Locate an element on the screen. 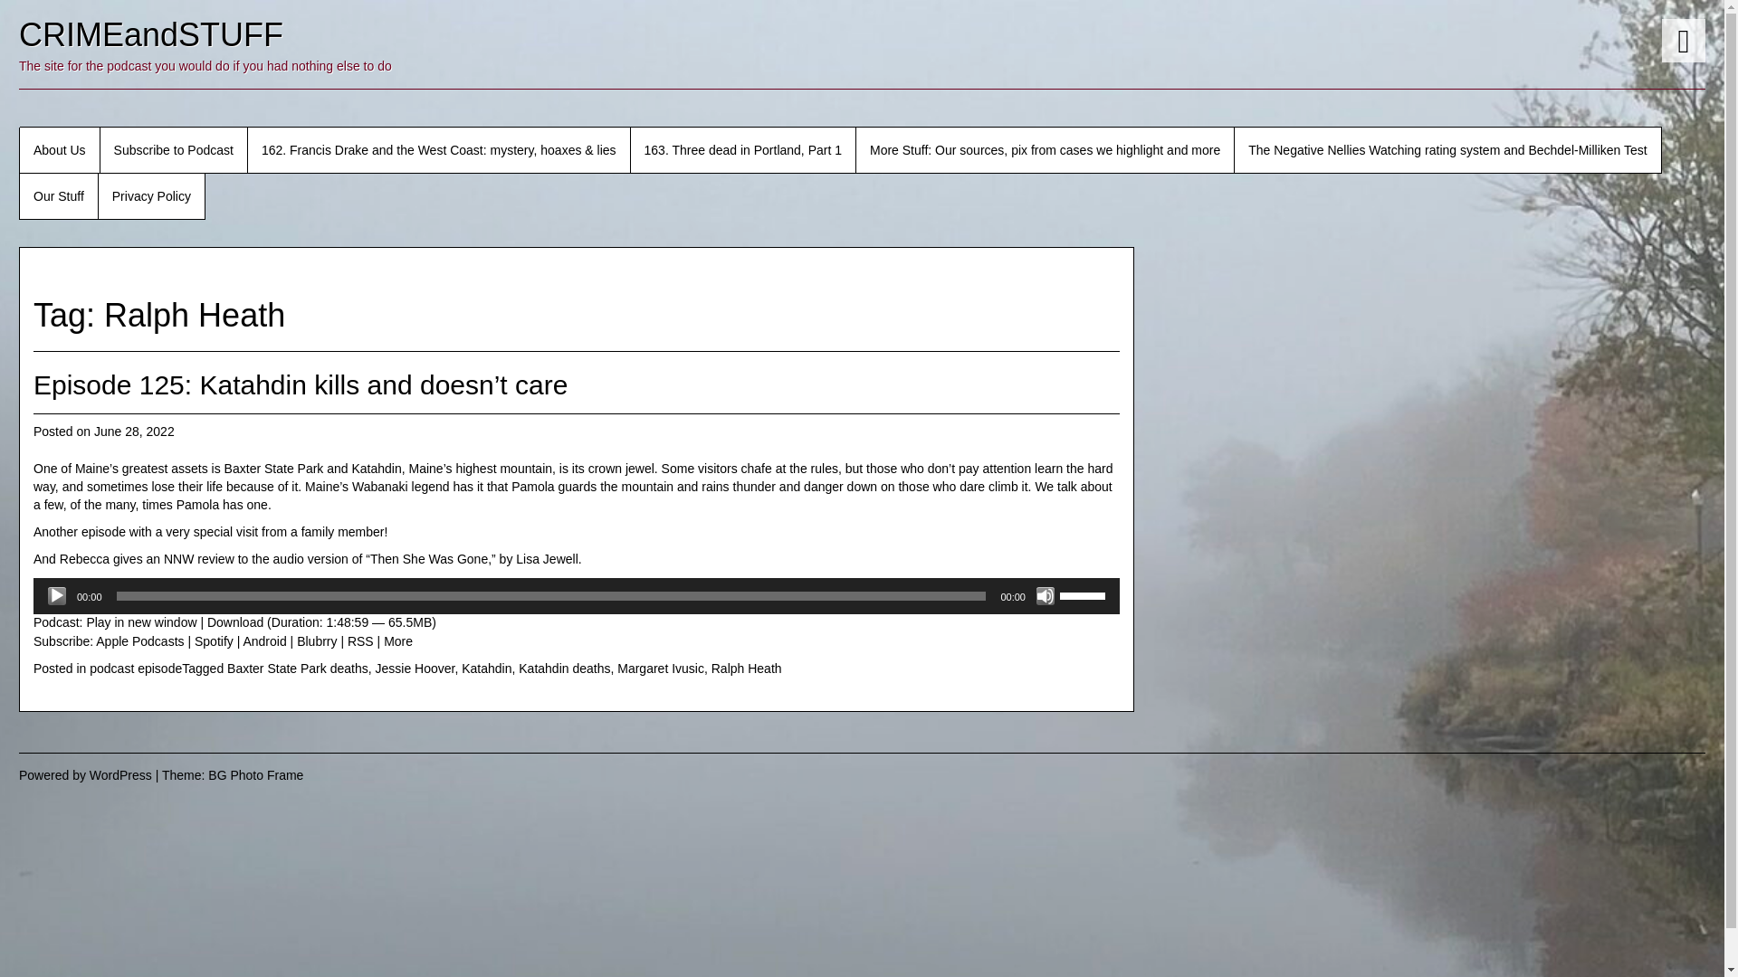  Subscribe to Podcast is located at coordinates (174, 150).